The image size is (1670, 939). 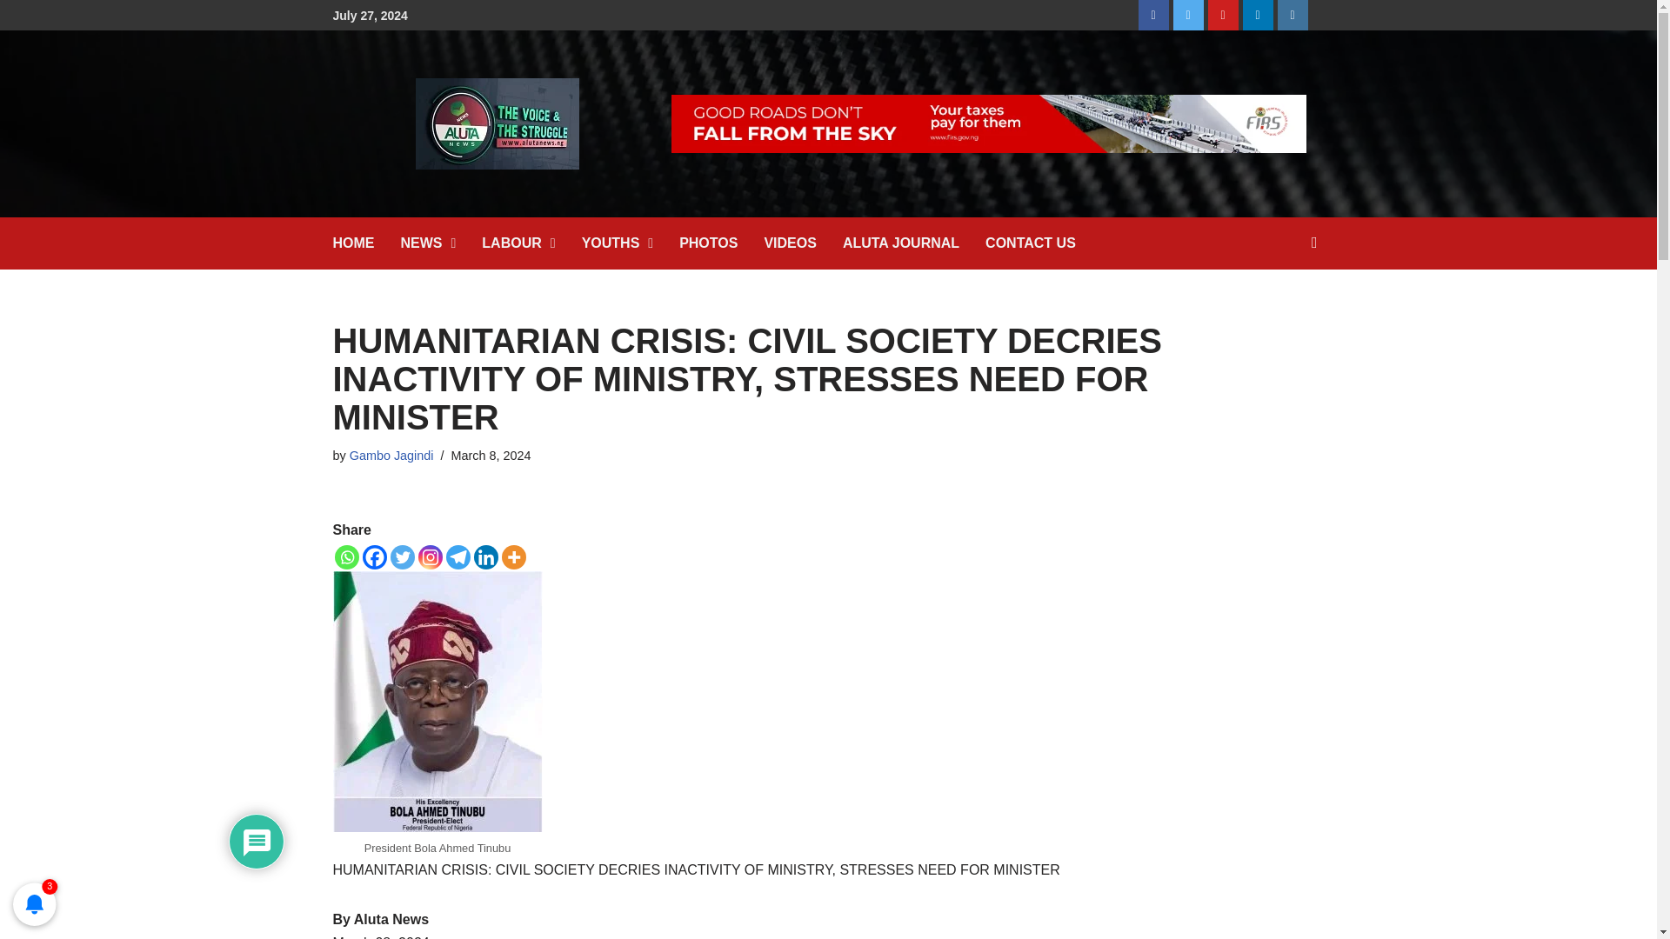 What do you see at coordinates (1188, 15) in the screenshot?
I see `twitter` at bounding box center [1188, 15].